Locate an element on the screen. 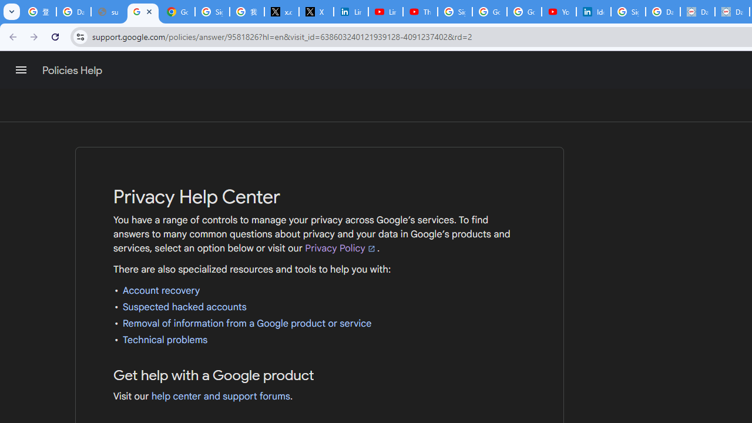 Image resolution: width=752 pixels, height=423 pixels. LinkedIn Privacy Policy is located at coordinates (351, 12).